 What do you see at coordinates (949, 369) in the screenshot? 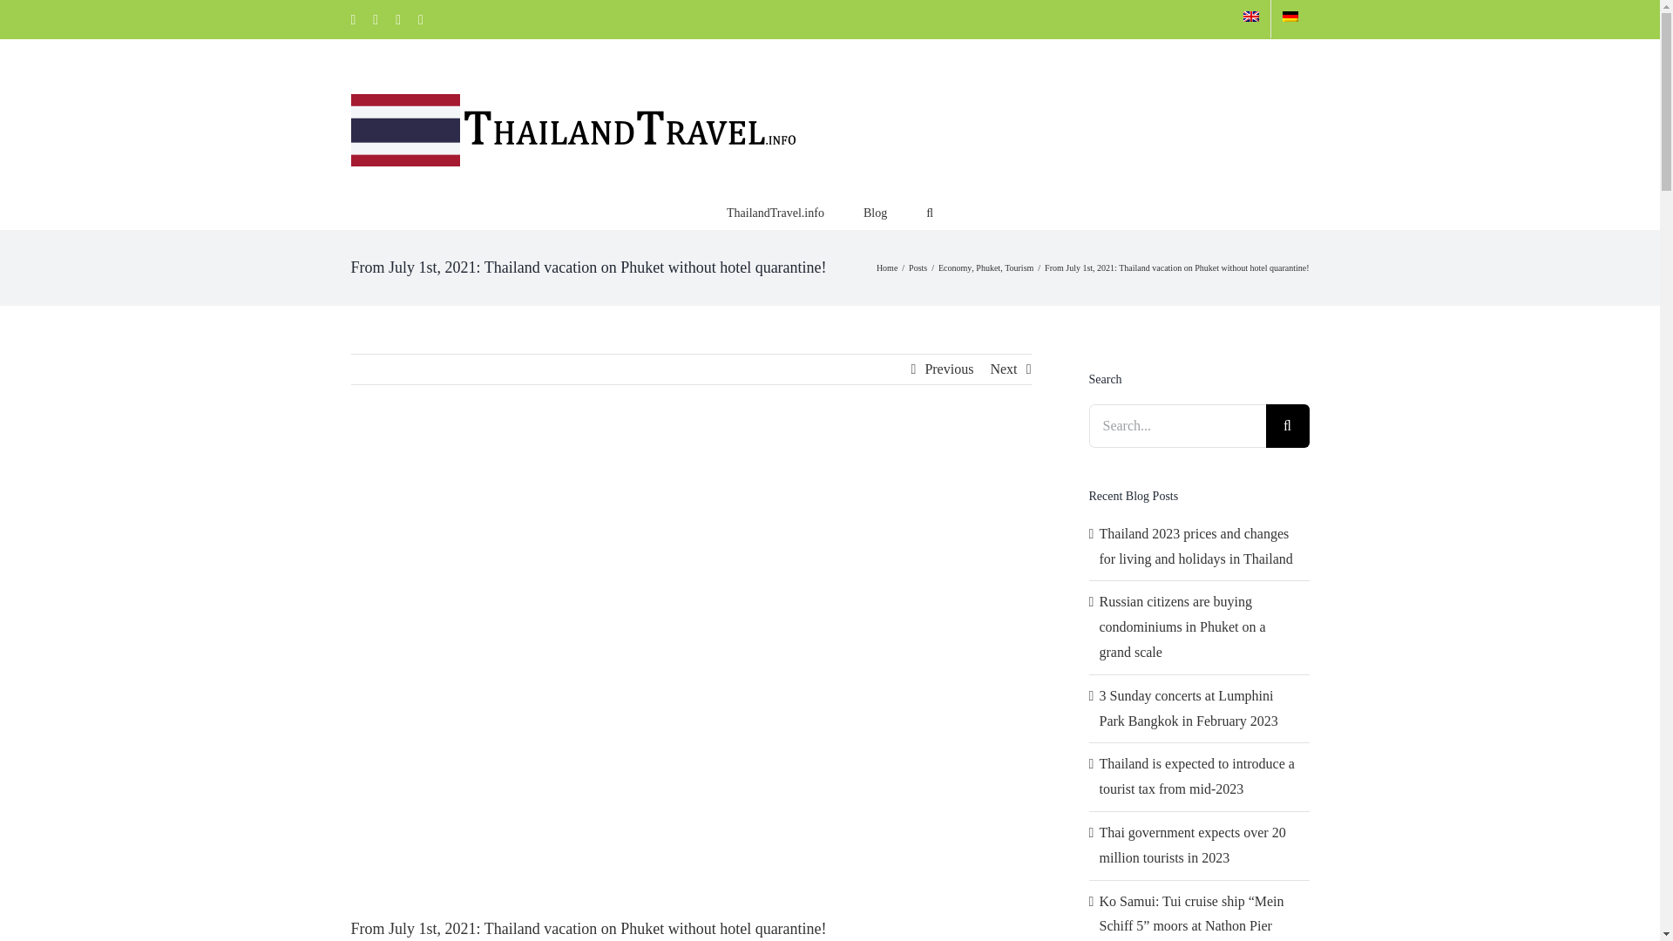
I see `Previous` at bounding box center [949, 369].